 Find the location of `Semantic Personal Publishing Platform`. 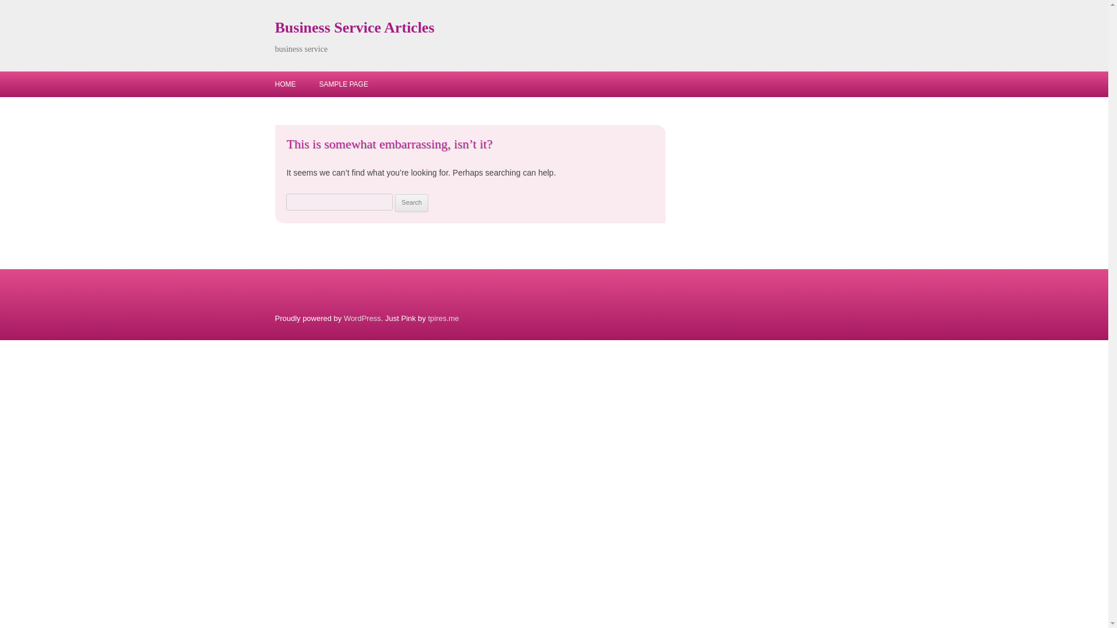

Semantic Personal Publishing Platform is located at coordinates (362, 319).